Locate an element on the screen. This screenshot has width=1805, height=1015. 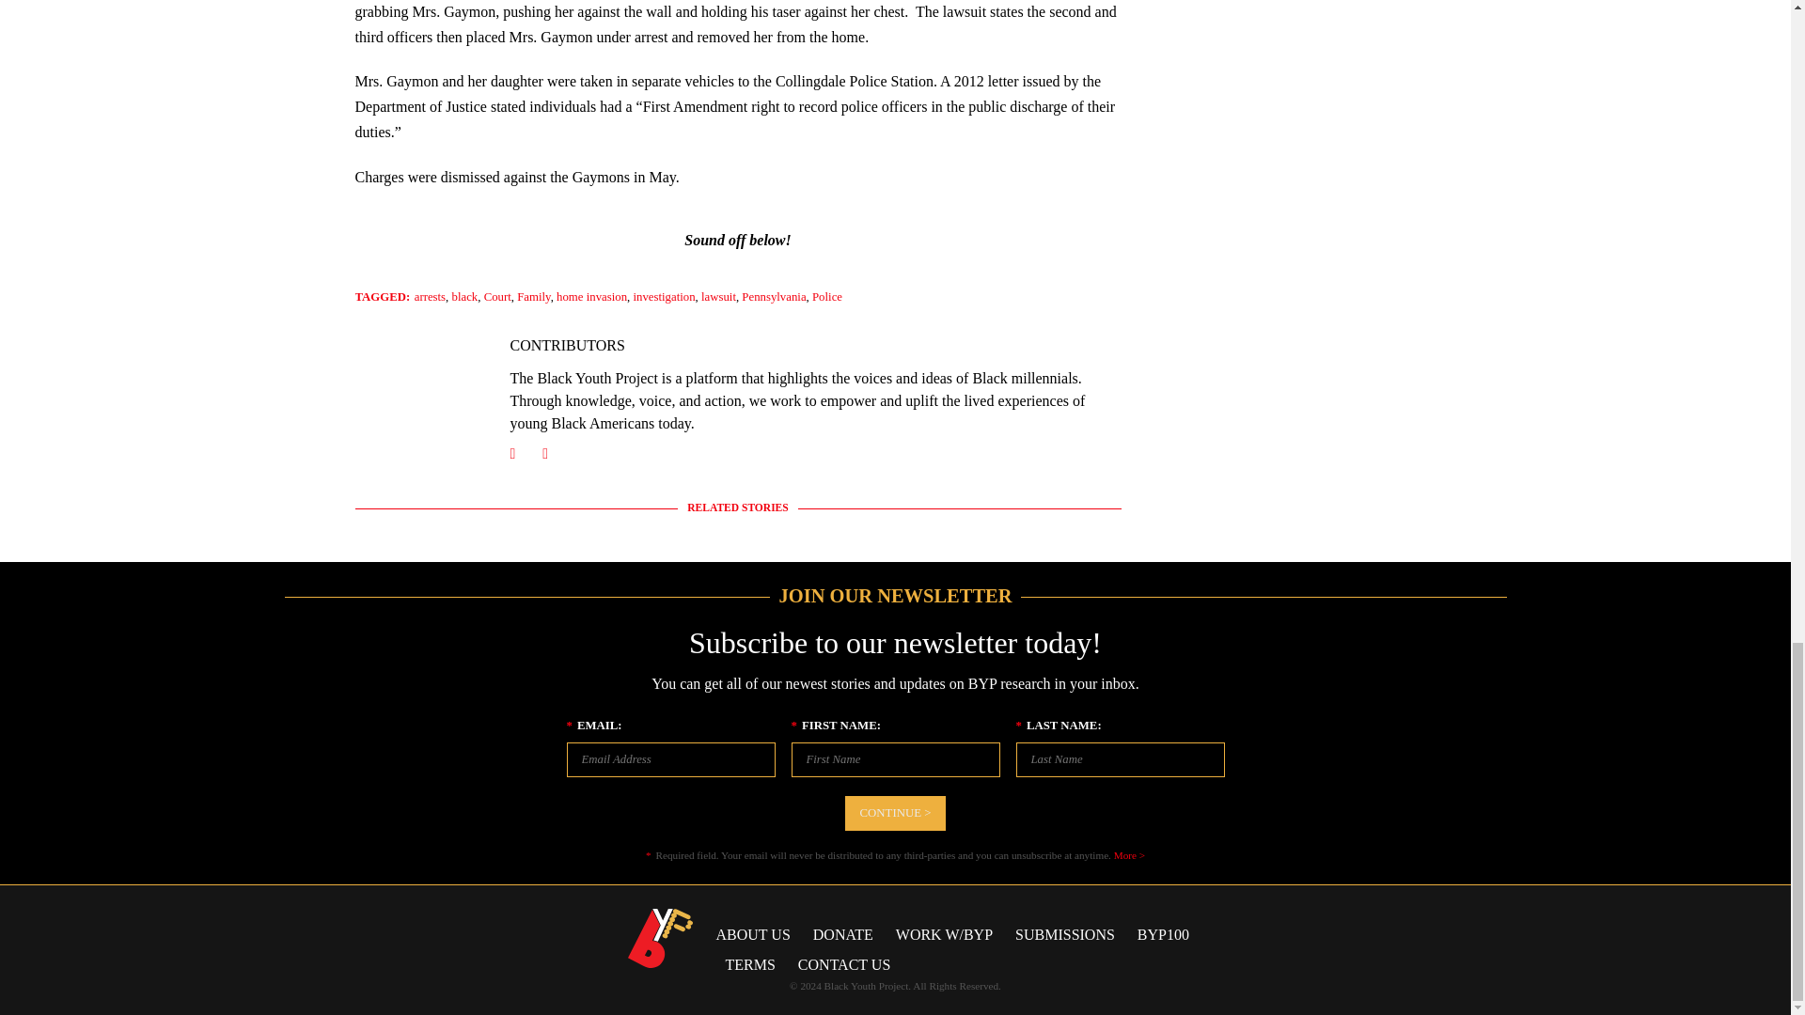
Family is located at coordinates (533, 296).